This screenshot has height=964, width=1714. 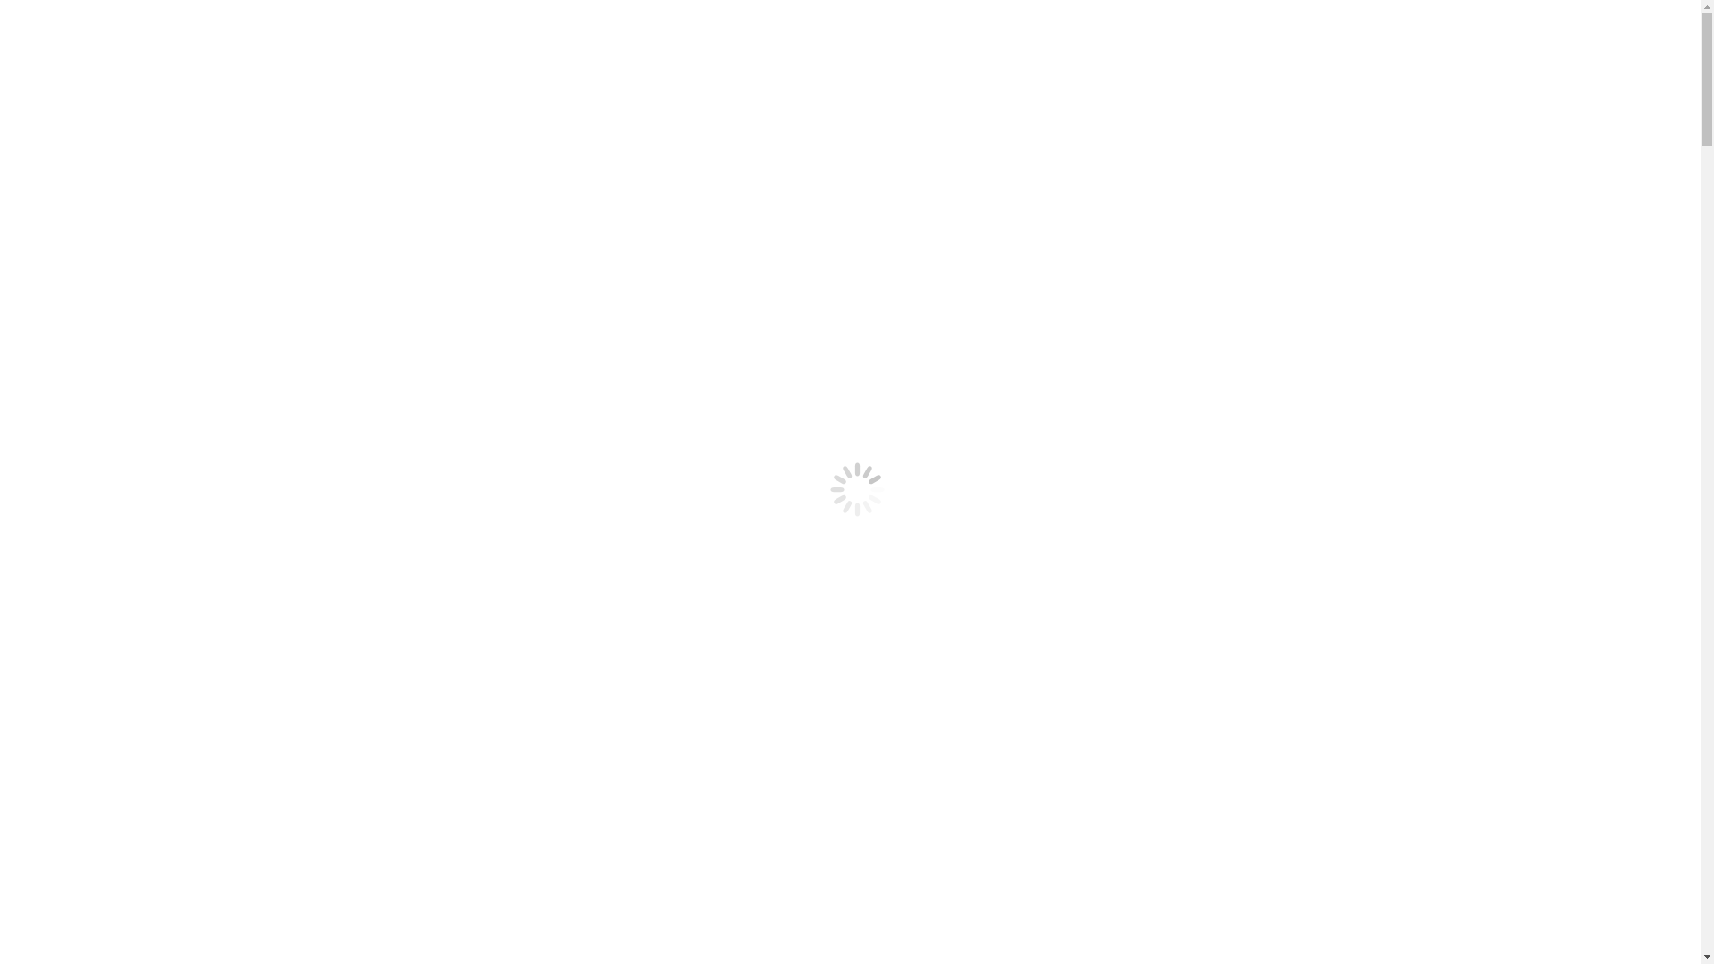 I want to click on Home, so click(x=61, y=566).